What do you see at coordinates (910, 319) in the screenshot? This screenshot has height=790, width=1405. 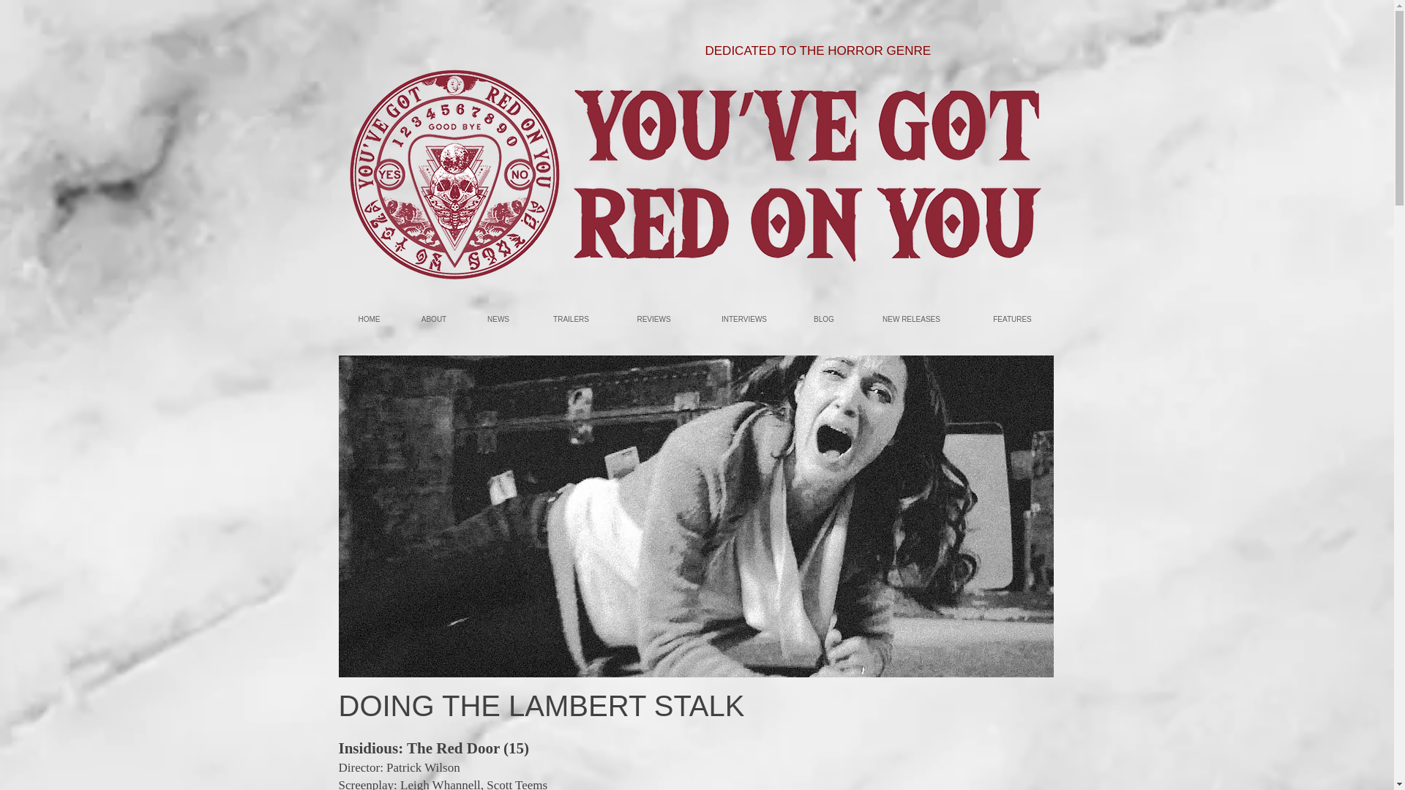 I see `NEW RELEASES` at bounding box center [910, 319].